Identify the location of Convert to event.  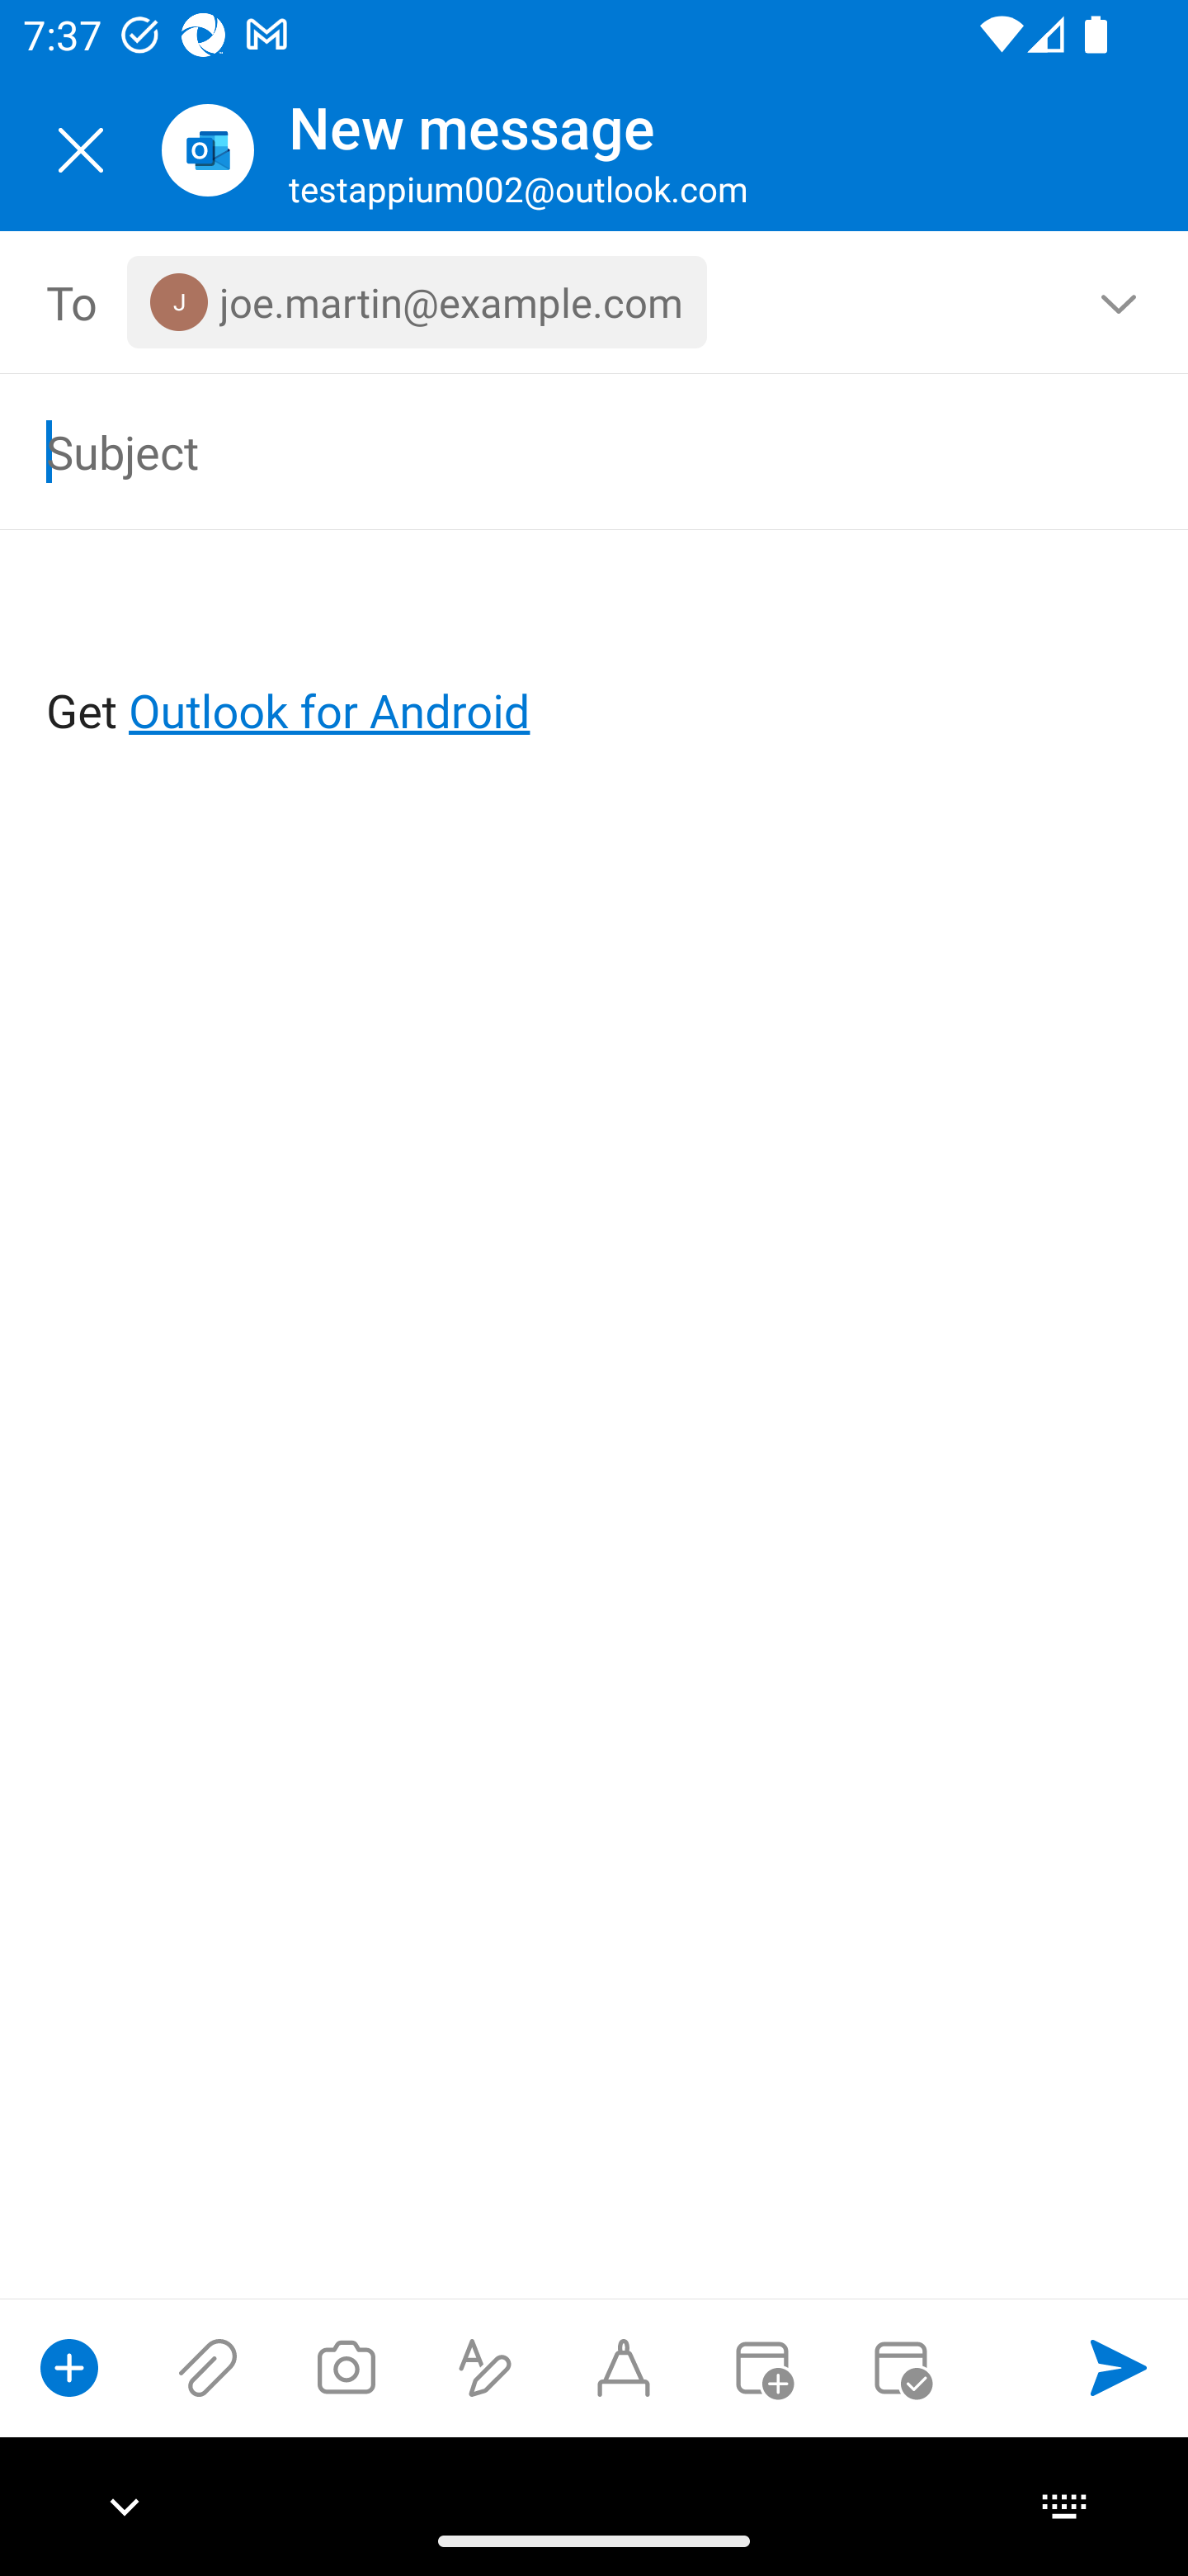
(761, 2367).